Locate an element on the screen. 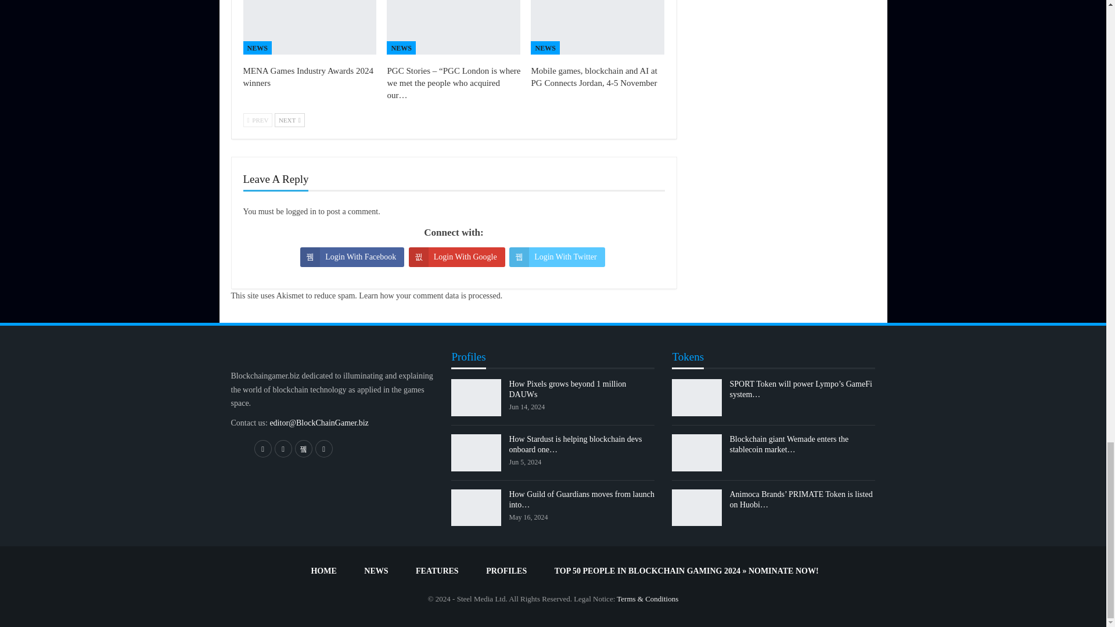 This screenshot has height=627, width=1115. Next is located at coordinates (289, 120).